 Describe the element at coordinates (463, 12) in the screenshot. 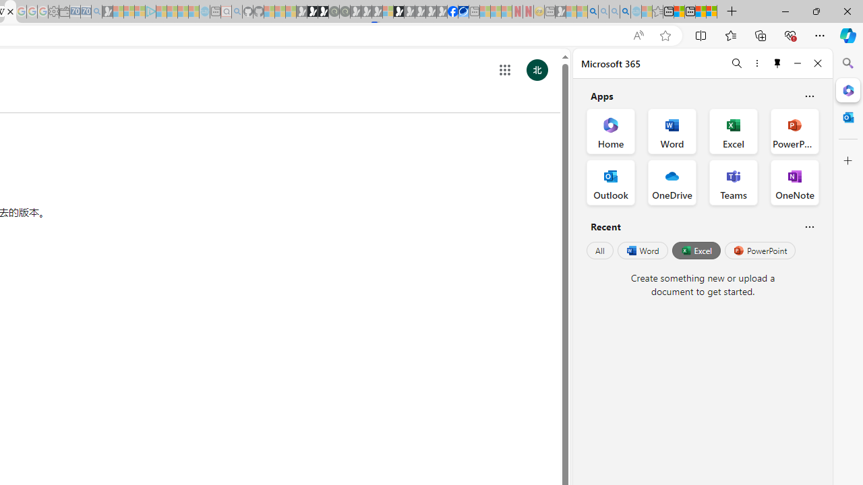

I see `AirNow.gov` at that location.